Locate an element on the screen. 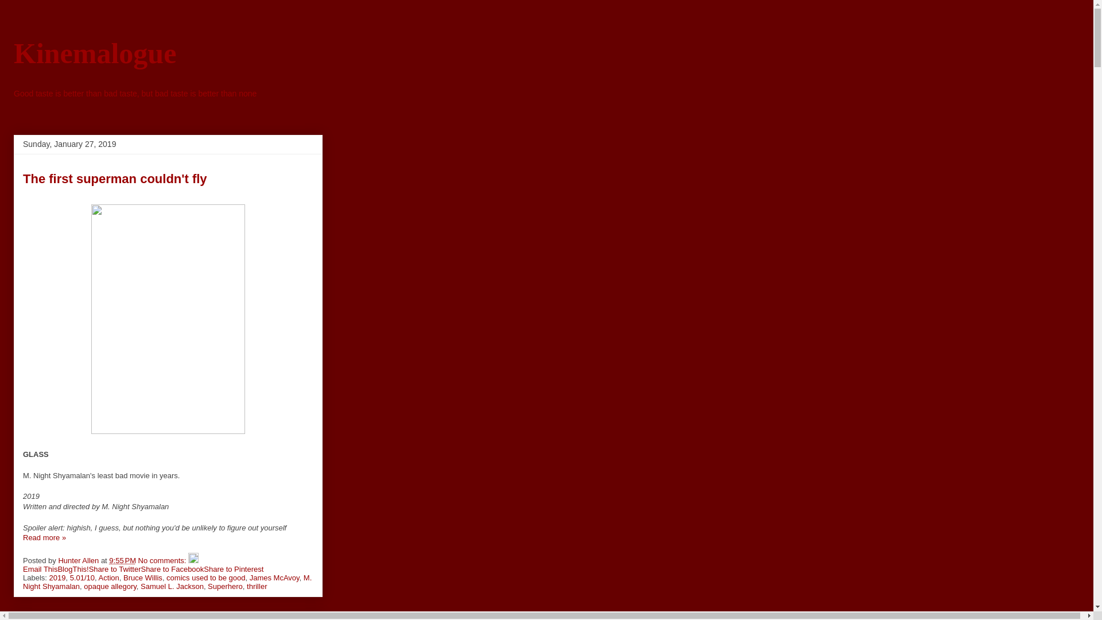  Share to Twitter is located at coordinates (115, 569).